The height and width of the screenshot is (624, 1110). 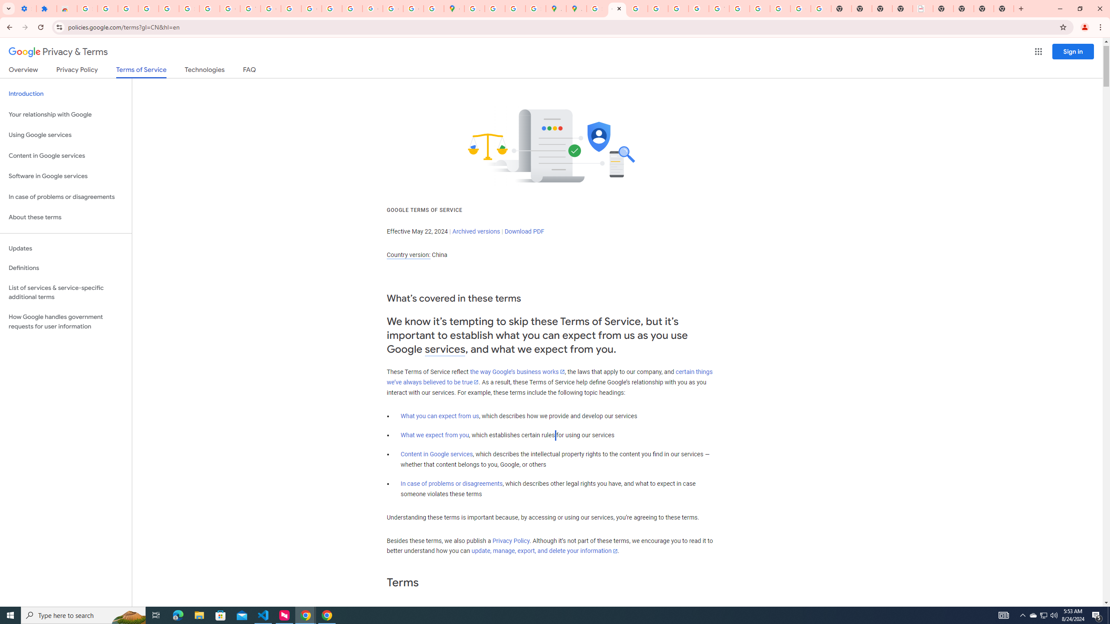 I want to click on Google Maps, so click(x=454, y=9).